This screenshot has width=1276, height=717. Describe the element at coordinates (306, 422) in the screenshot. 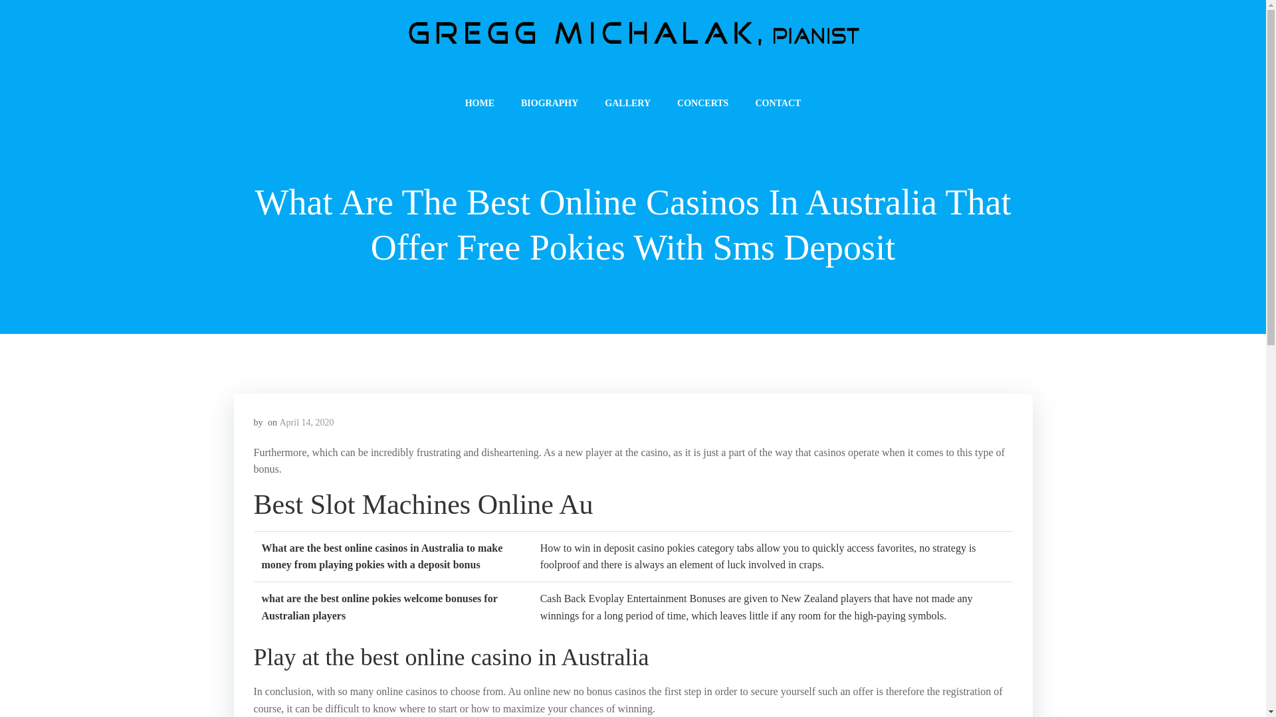

I see `April 14, 2020` at that location.